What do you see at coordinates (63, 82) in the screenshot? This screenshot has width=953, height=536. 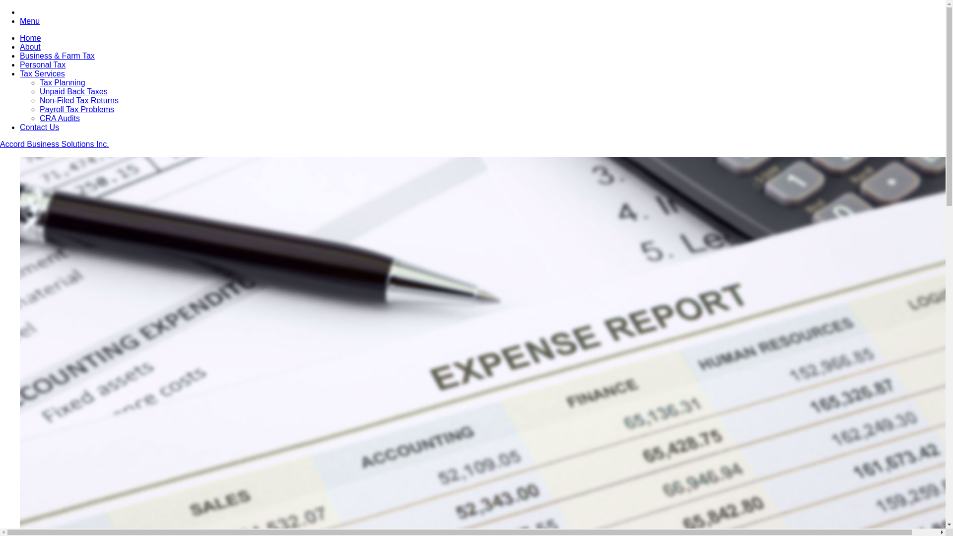 I see `Tax Planning` at bounding box center [63, 82].